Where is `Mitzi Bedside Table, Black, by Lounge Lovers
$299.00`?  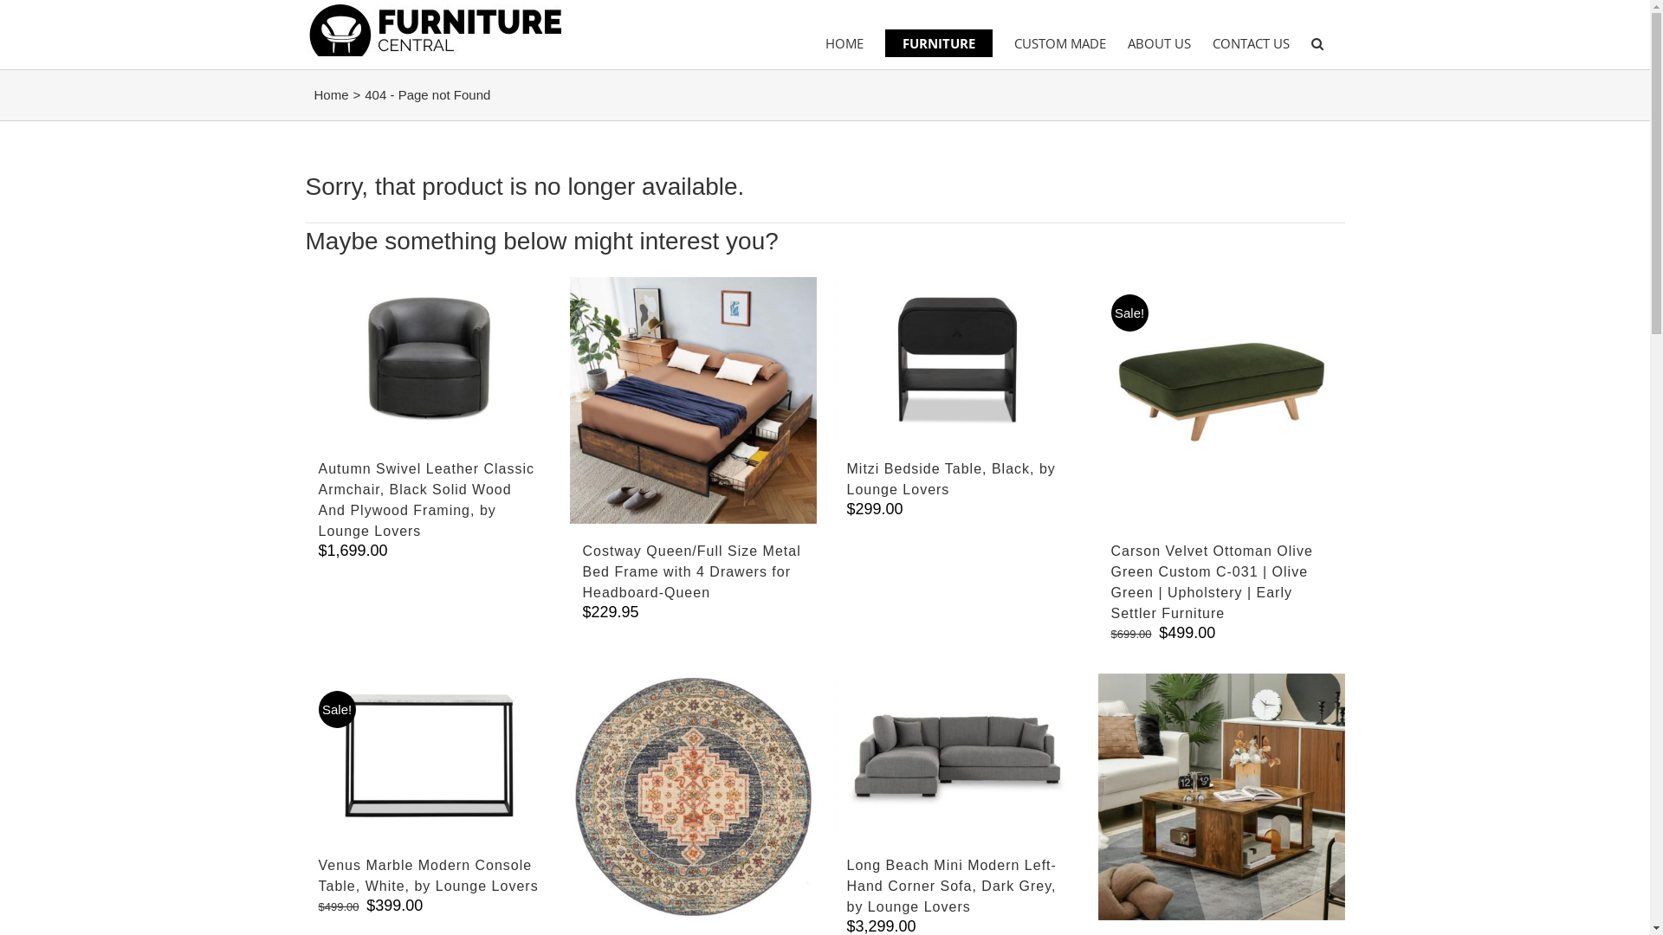
Mitzi Bedside Table, Black, by Lounge Lovers
$299.00 is located at coordinates (956, 487).